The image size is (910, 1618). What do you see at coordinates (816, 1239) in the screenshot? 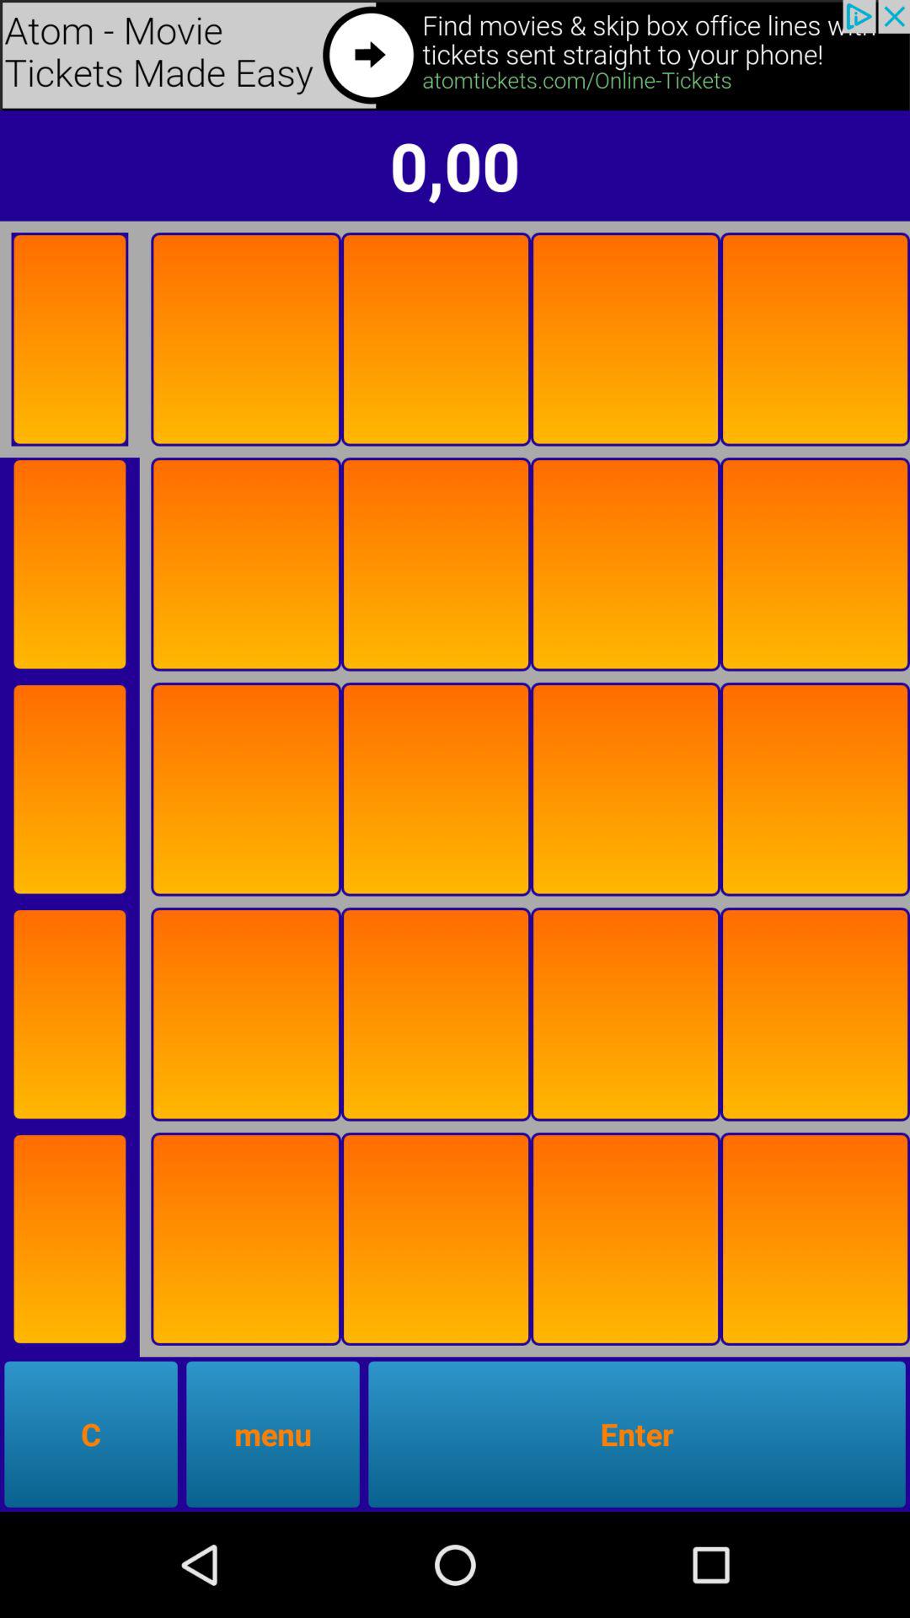
I see `choose a column` at bounding box center [816, 1239].